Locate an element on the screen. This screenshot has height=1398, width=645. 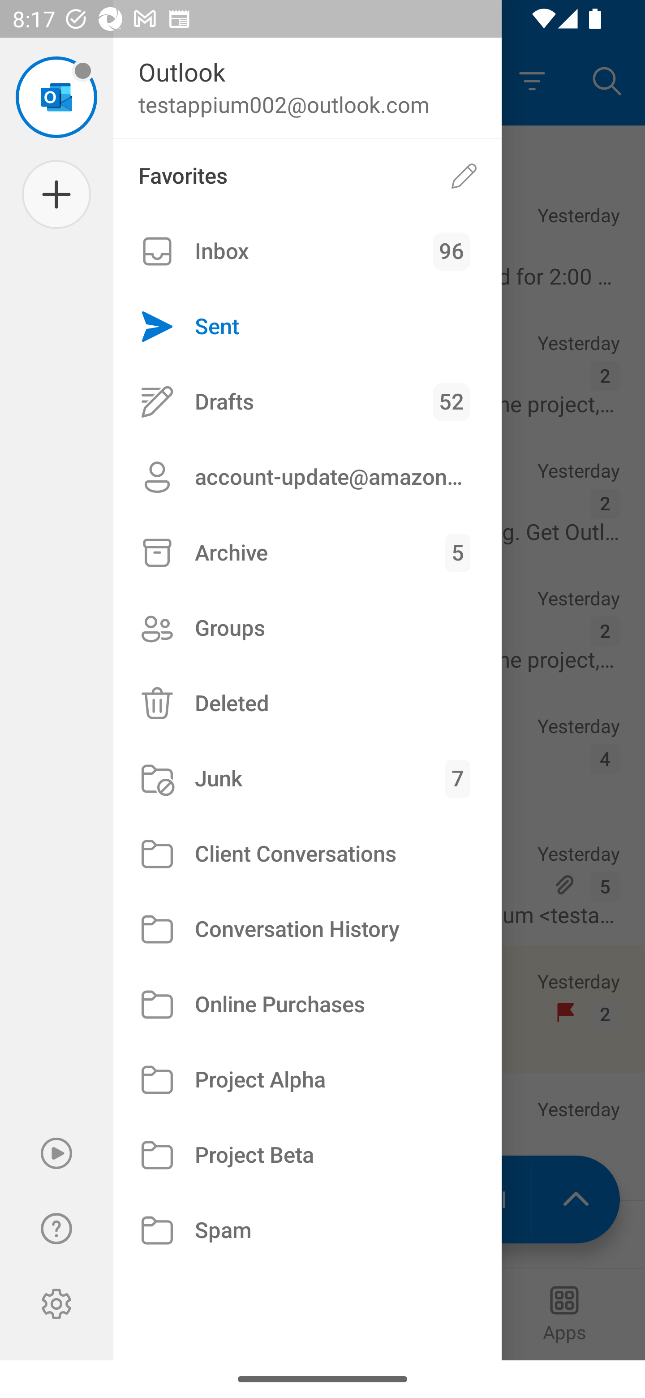
Deleted Deleted, 4 of 11, level 1 is located at coordinates (307, 703).